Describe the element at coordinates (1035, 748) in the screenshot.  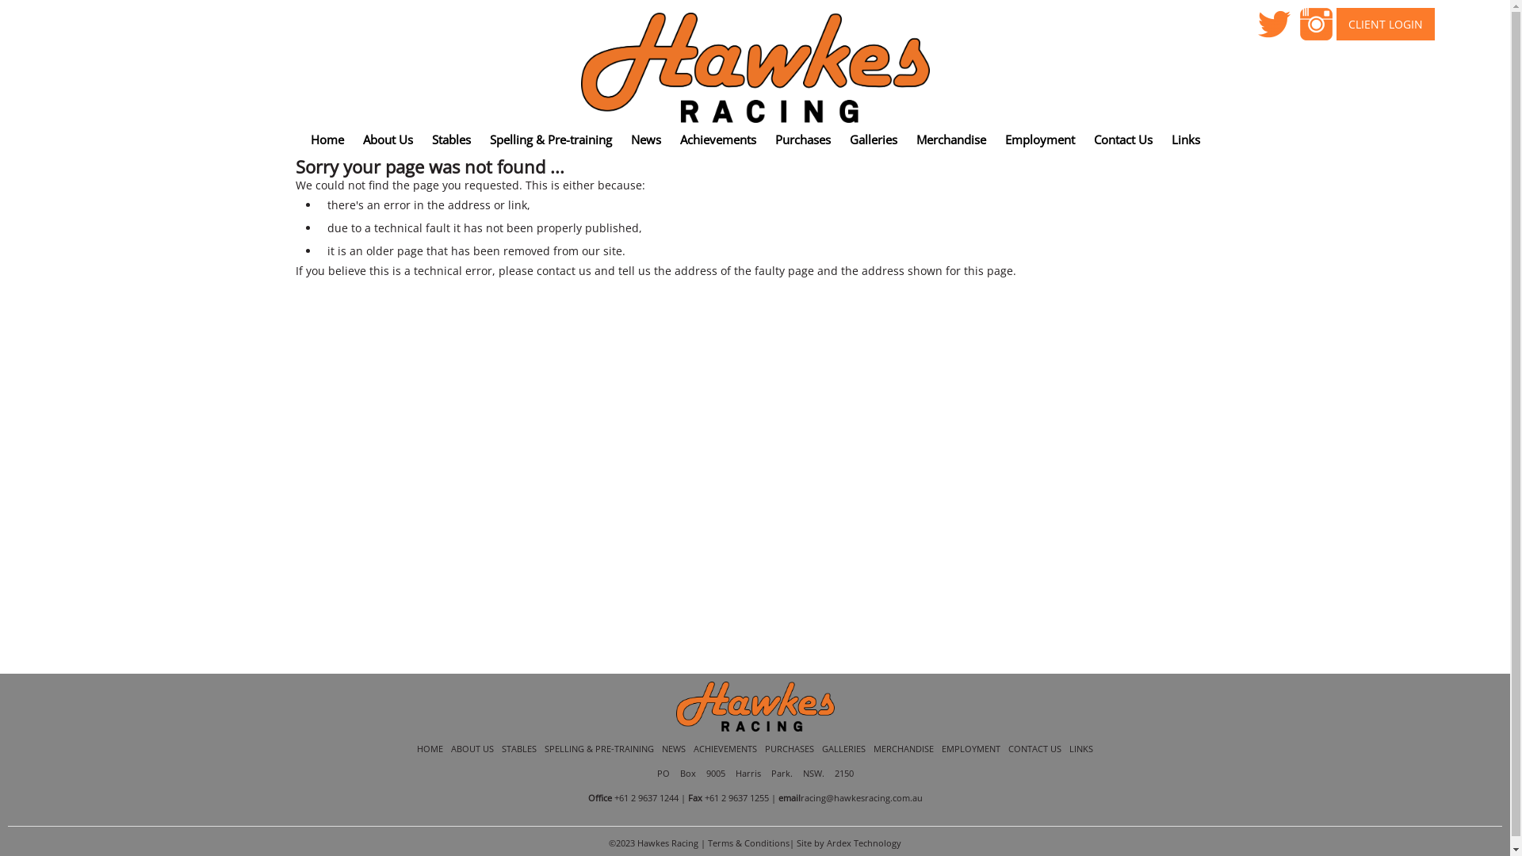
I see `CONTACT US` at that location.